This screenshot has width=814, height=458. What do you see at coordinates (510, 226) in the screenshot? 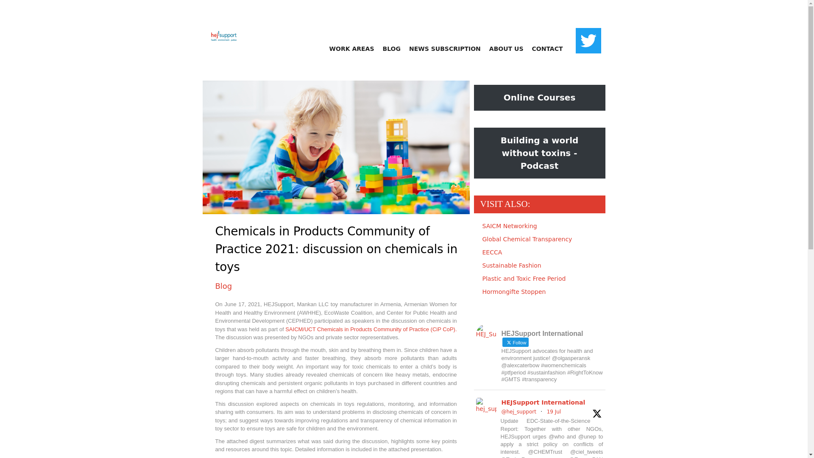
I see `SAICM Networking` at bounding box center [510, 226].